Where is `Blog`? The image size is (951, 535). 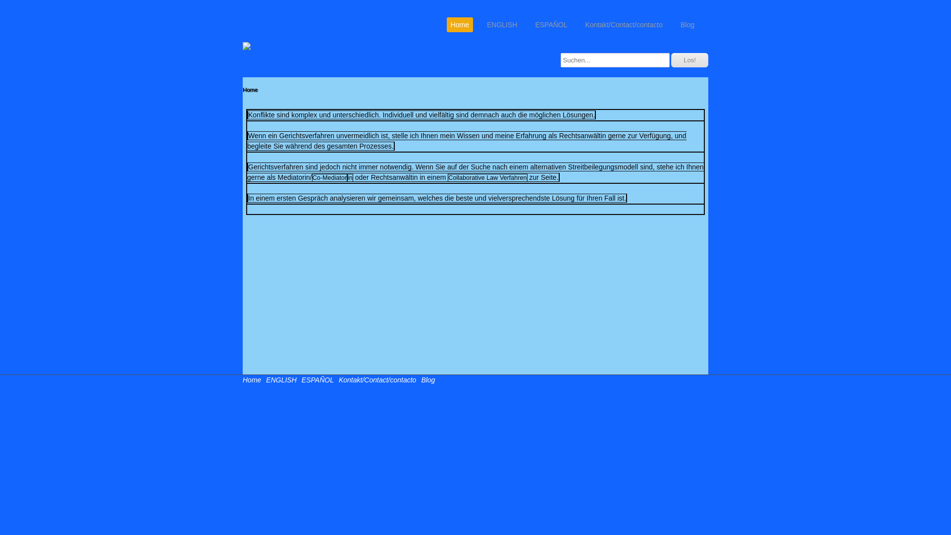 Blog is located at coordinates (687, 25).